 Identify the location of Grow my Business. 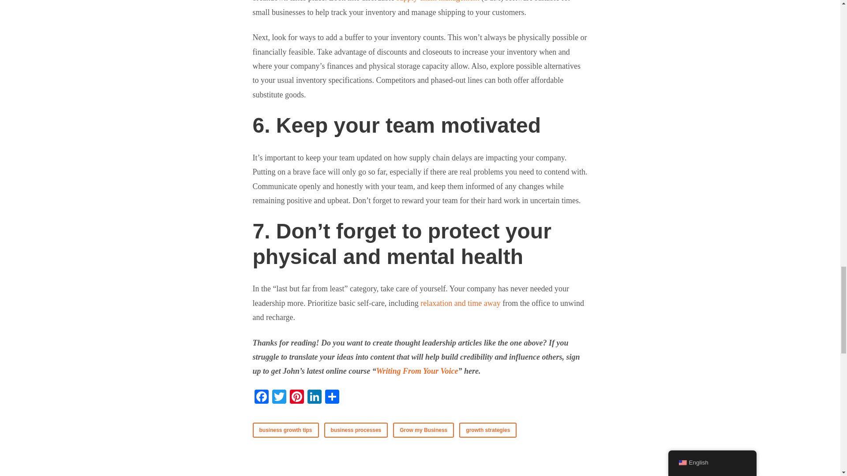
(423, 430).